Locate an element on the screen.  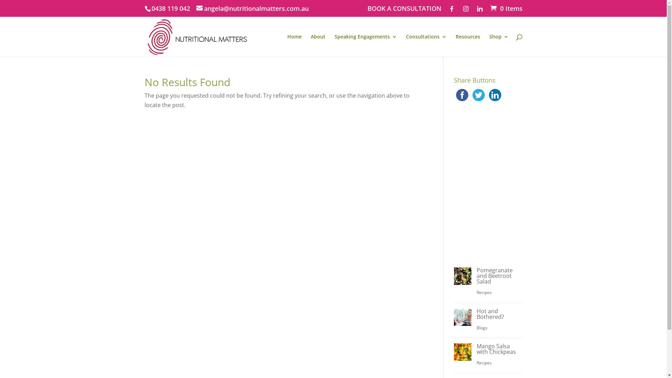
twitter is located at coordinates (479, 95).